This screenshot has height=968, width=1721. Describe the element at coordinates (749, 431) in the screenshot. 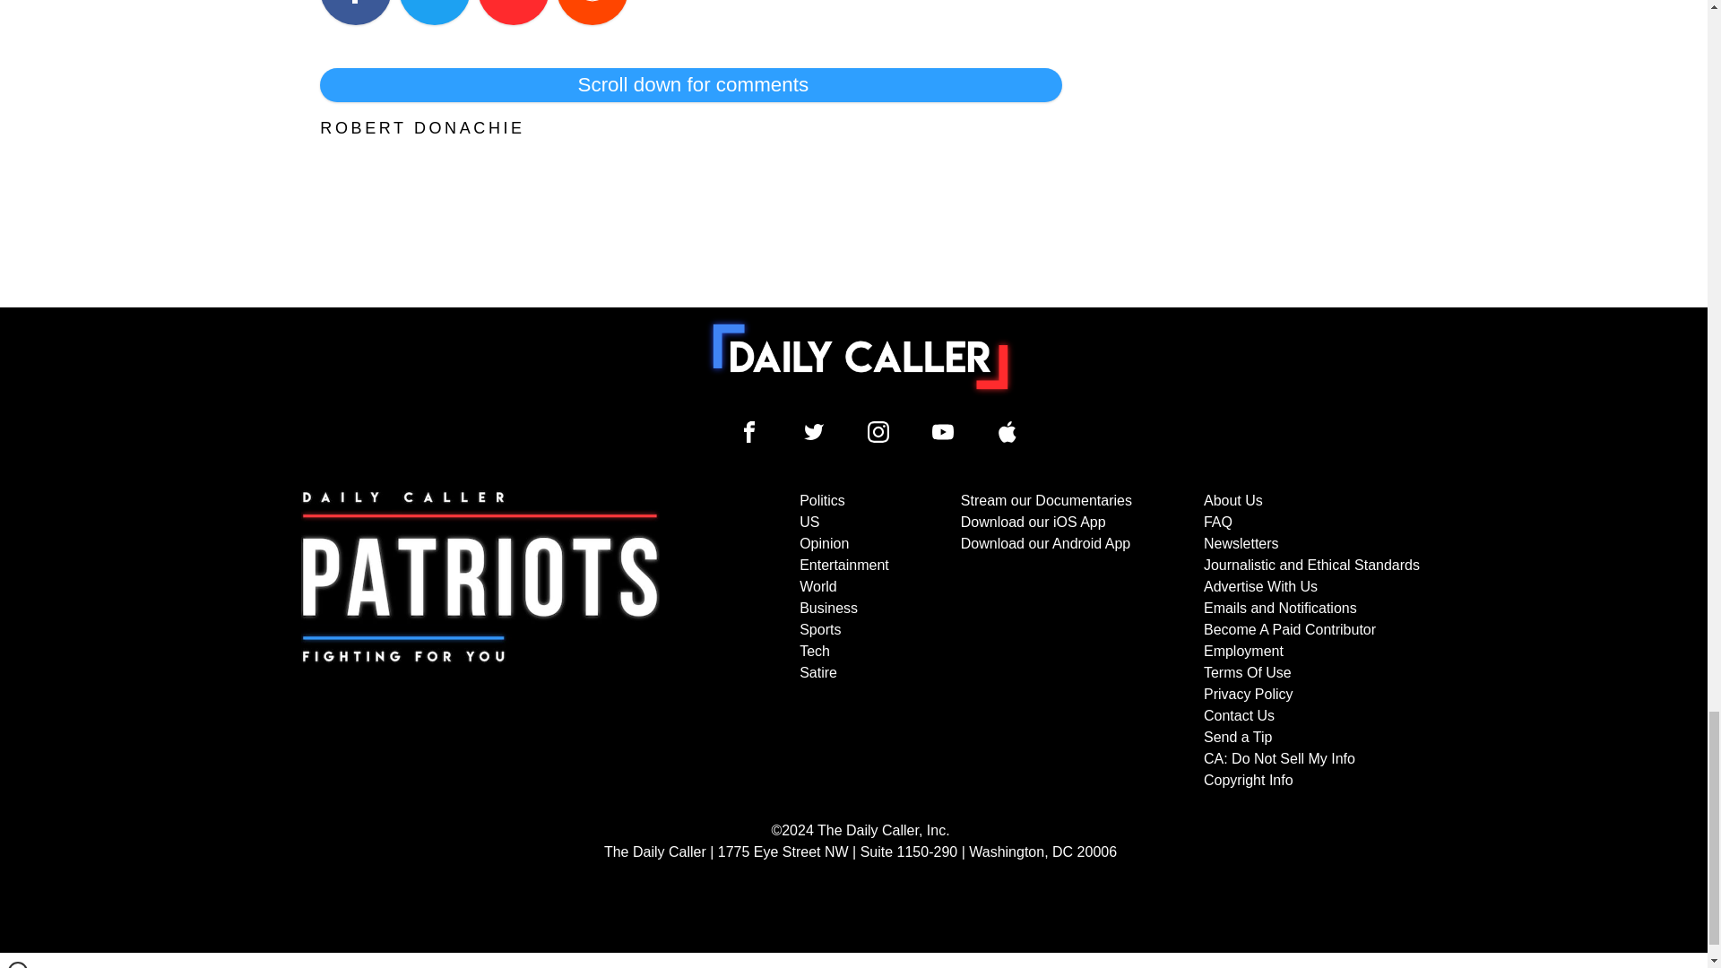

I see `Daily Caller Facebook` at that location.